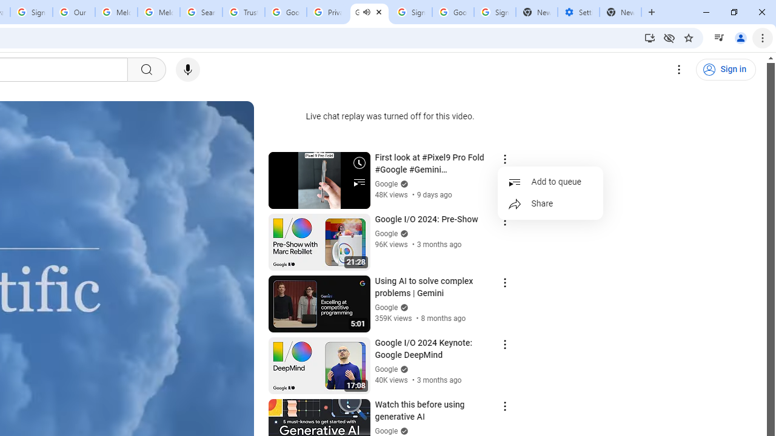 This screenshot has width=776, height=436. I want to click on Search with your voice, so click(188, 70).